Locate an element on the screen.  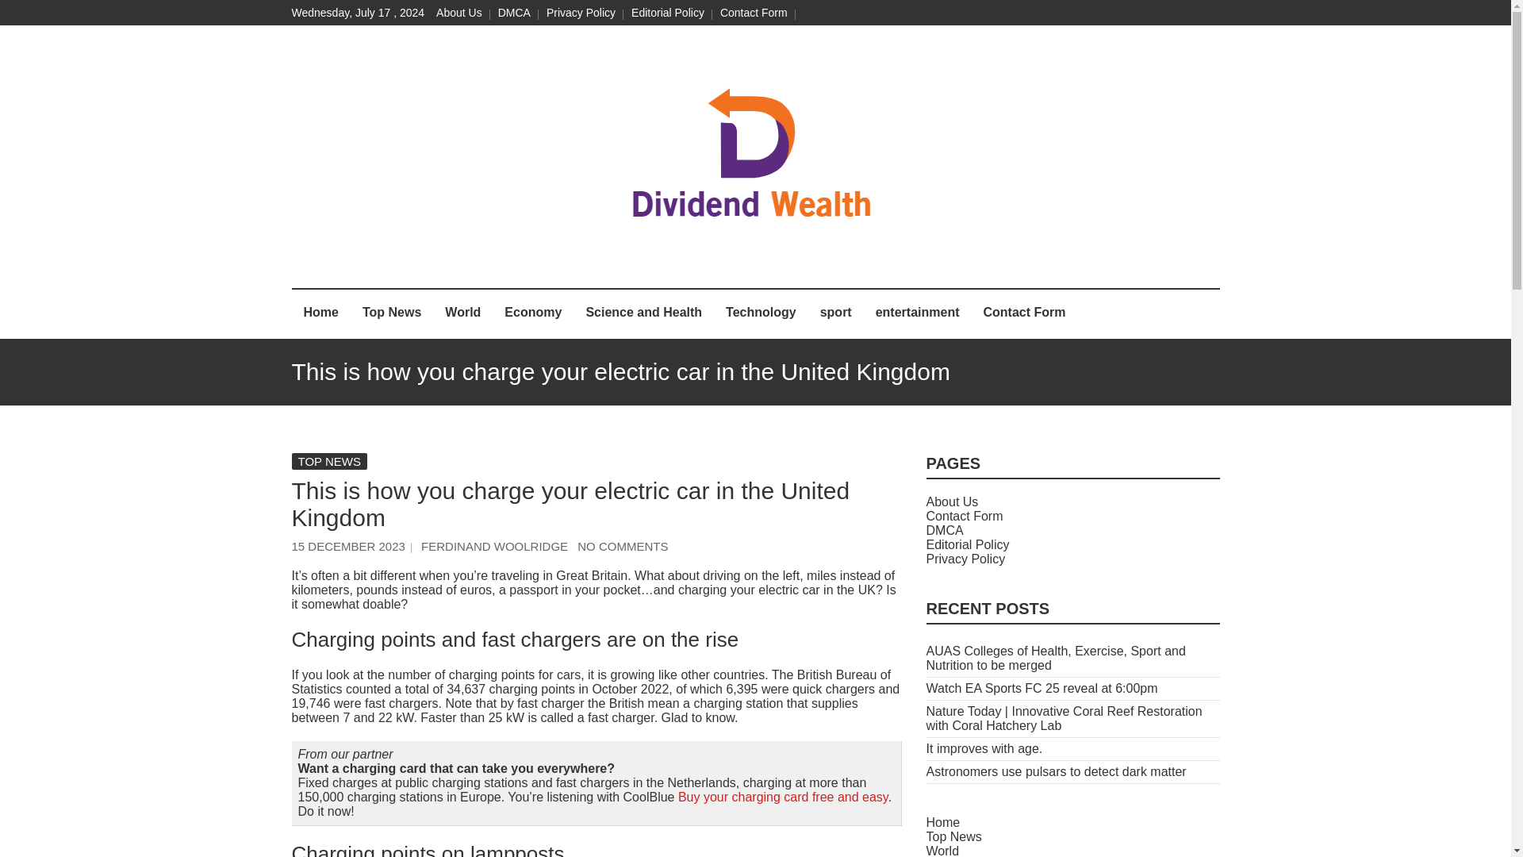
NO COMMENTS is located at coordinates (622, 546).